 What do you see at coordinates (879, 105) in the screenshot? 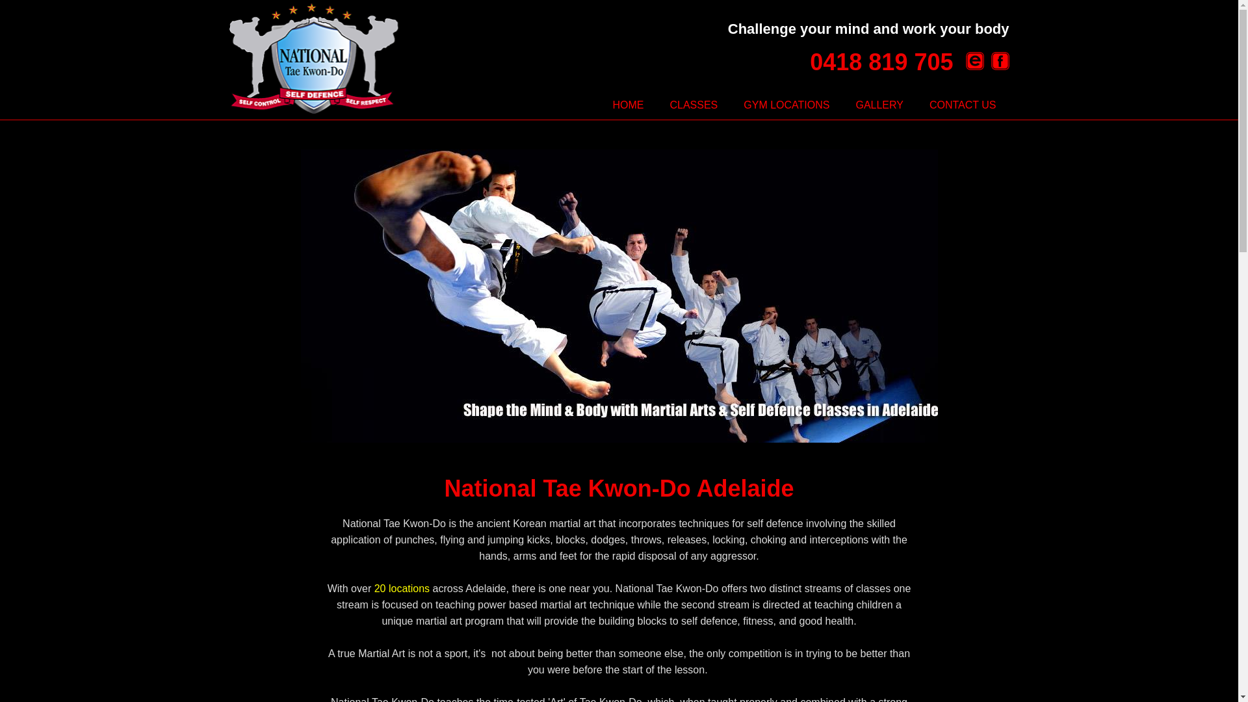
I see `GALLERY` at bounding box center [879, 105].